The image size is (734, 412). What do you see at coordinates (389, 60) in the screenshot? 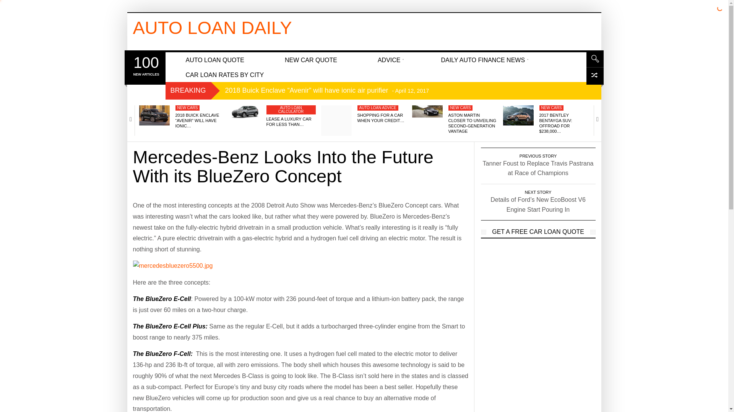
I see `ADVICE` at bounding box center [389, 60].